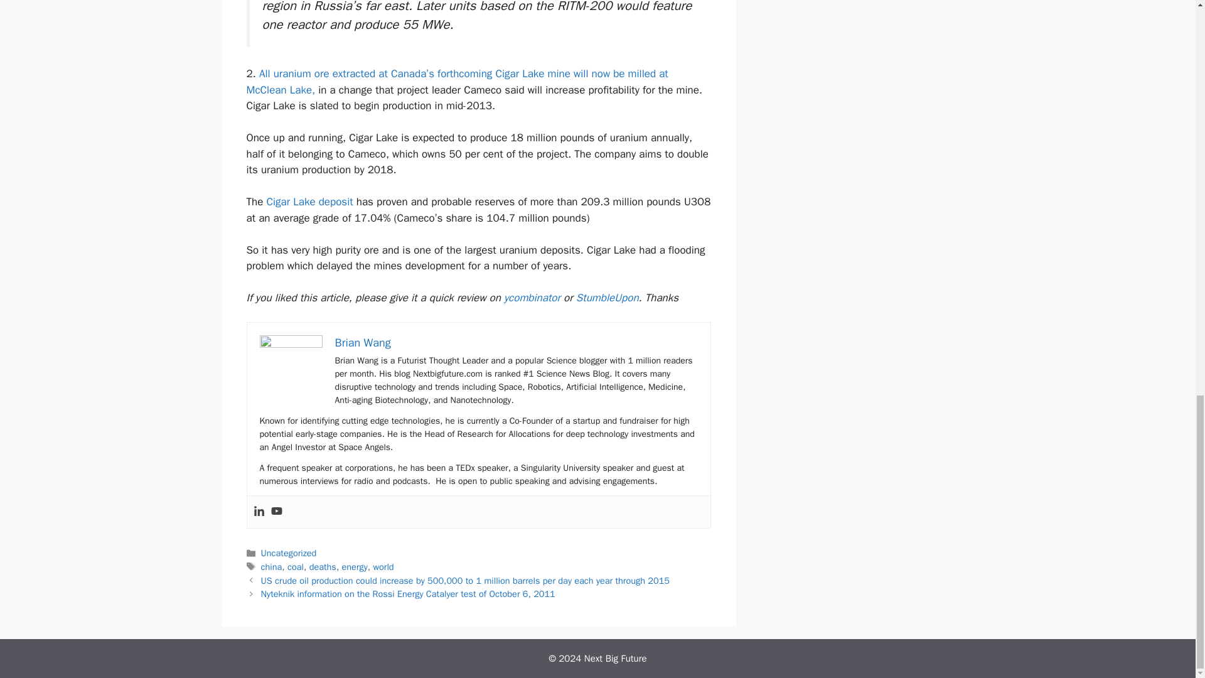 The height and width of the screenshot is (678, 1205). I want to click on china, so click(271, 566).